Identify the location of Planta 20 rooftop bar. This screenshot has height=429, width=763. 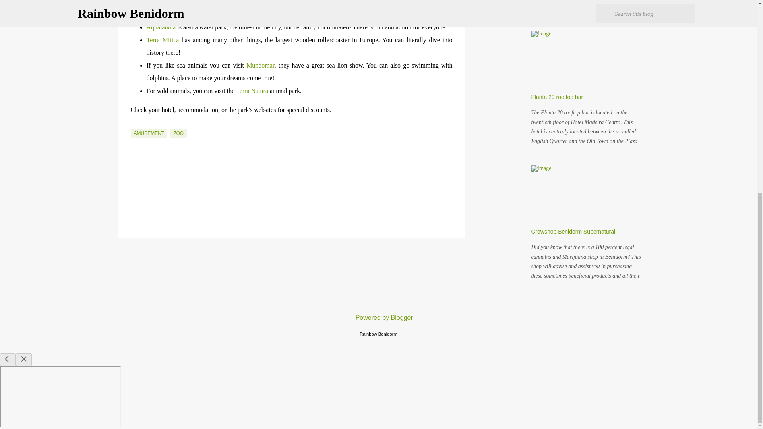
(557, 97).